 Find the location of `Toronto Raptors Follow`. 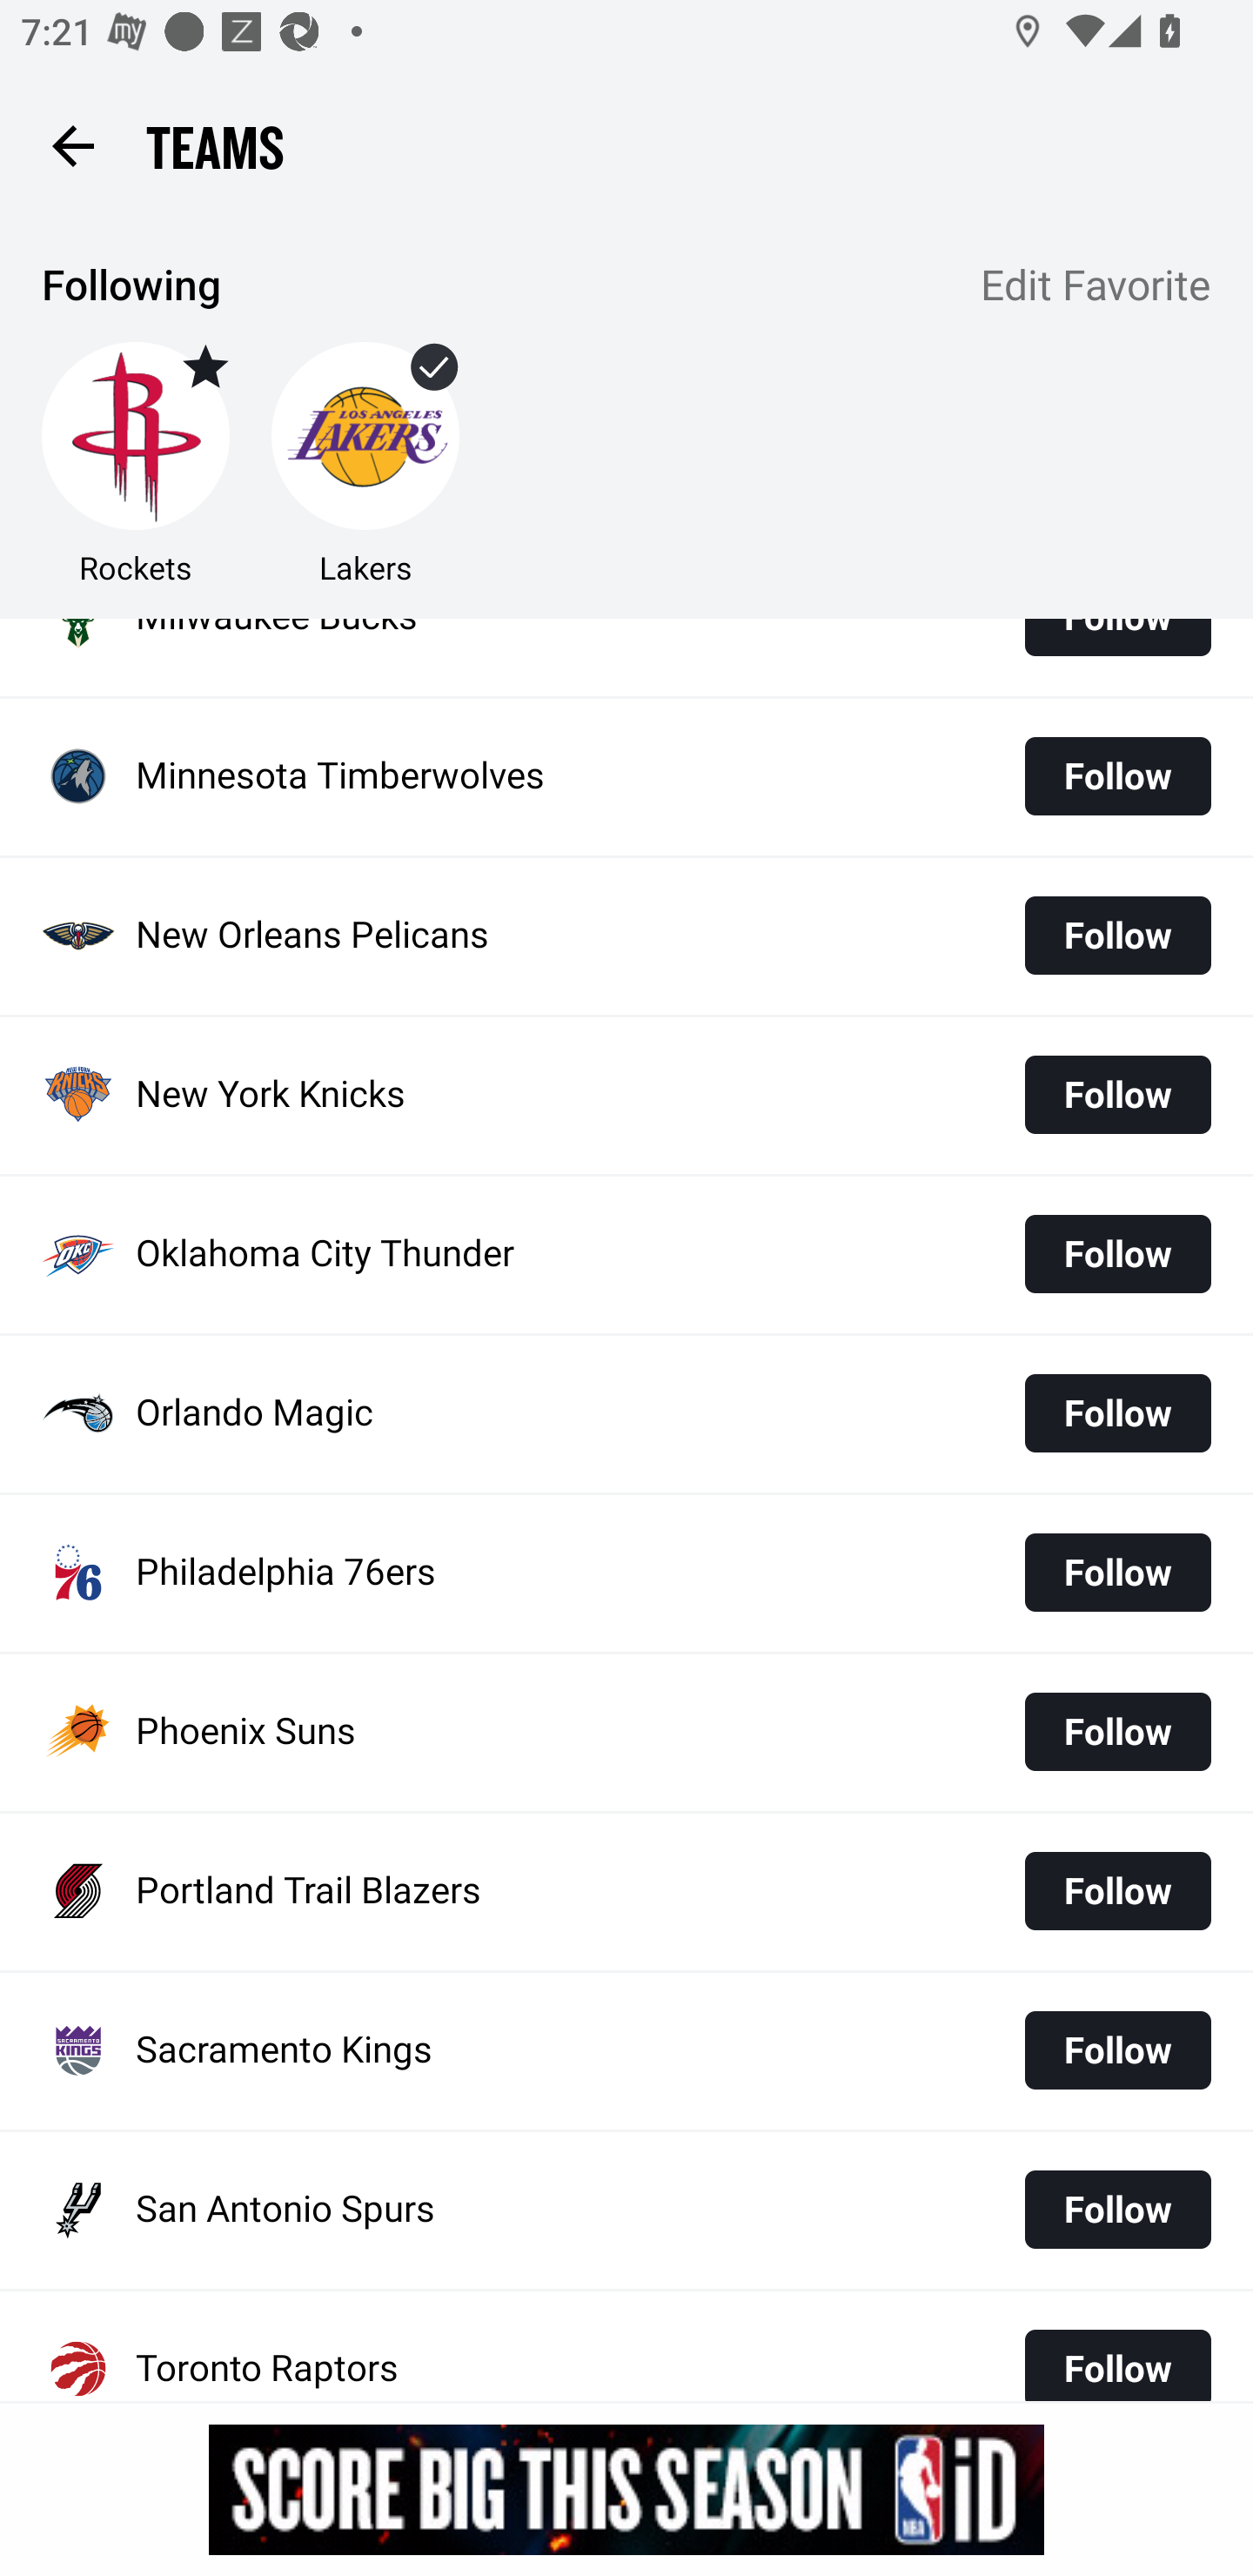

Toronto Raptors Follow is located at coordinates (626, 2346).